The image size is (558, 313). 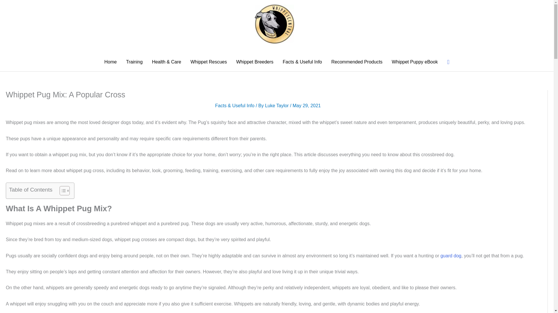 I want to click on Whippet Breeders, so click(x=255, y=62).